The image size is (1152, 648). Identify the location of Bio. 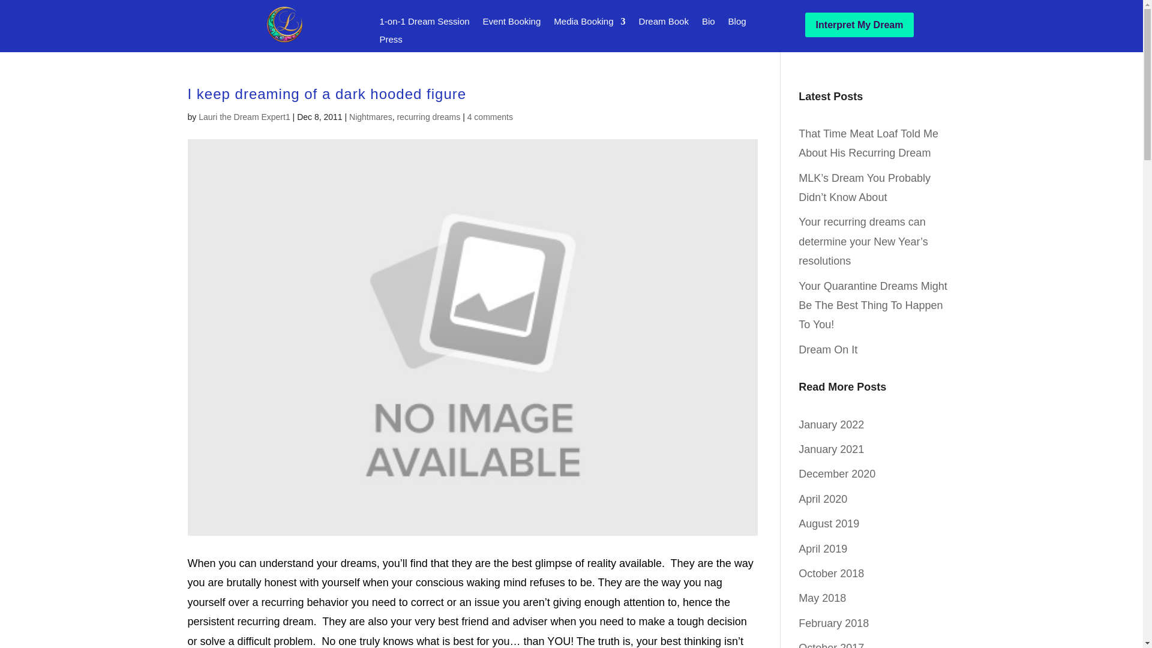
(708, 24).